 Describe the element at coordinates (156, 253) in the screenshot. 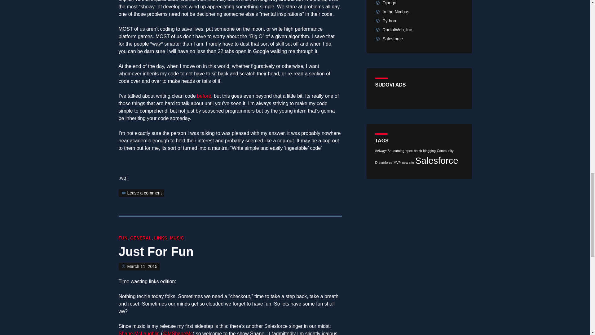

I see `Just For Fun` at that location.